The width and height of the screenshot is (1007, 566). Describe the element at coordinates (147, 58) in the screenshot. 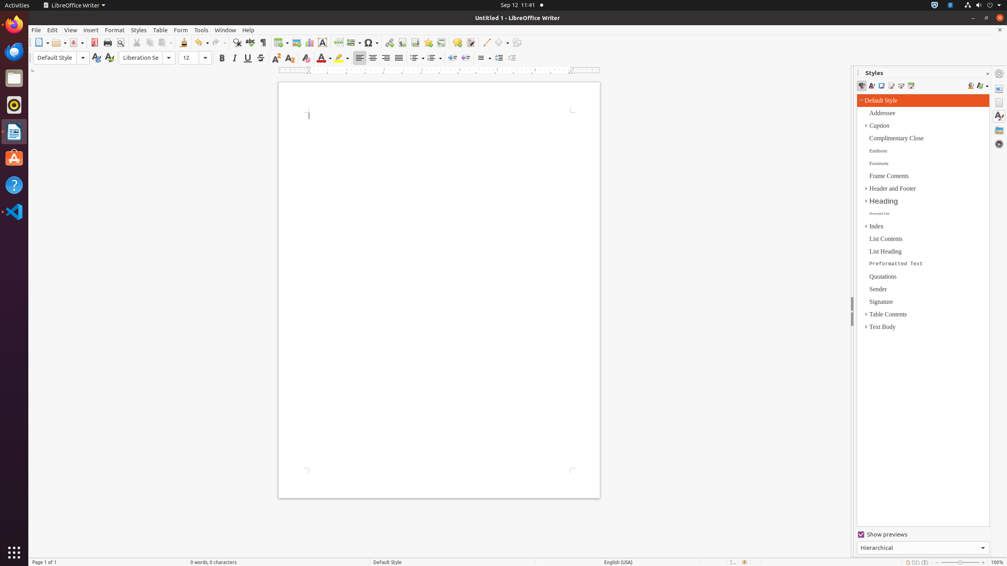

I see `Font Name` at that location.